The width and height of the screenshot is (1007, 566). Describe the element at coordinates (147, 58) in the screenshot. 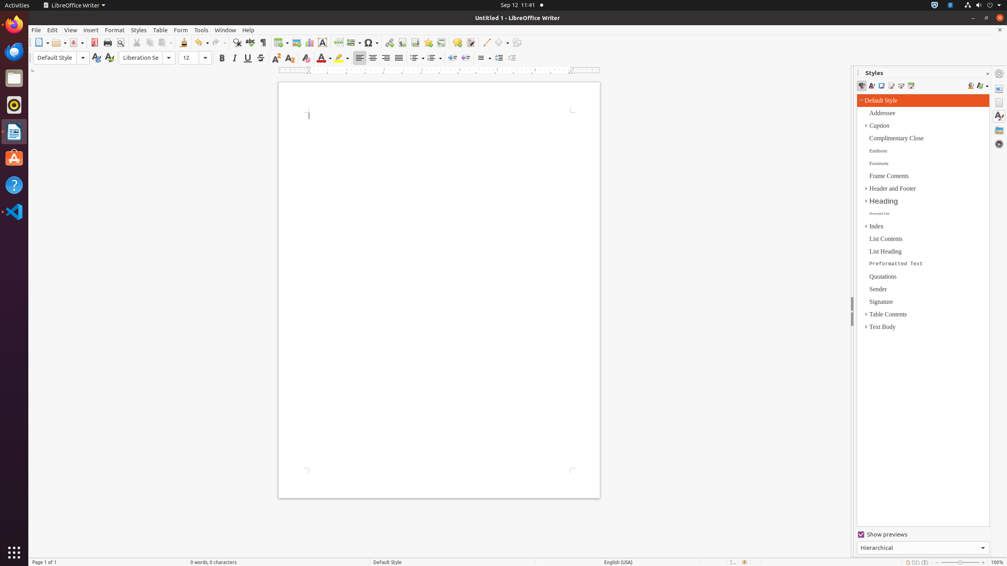

I see `Font Name` at that location.